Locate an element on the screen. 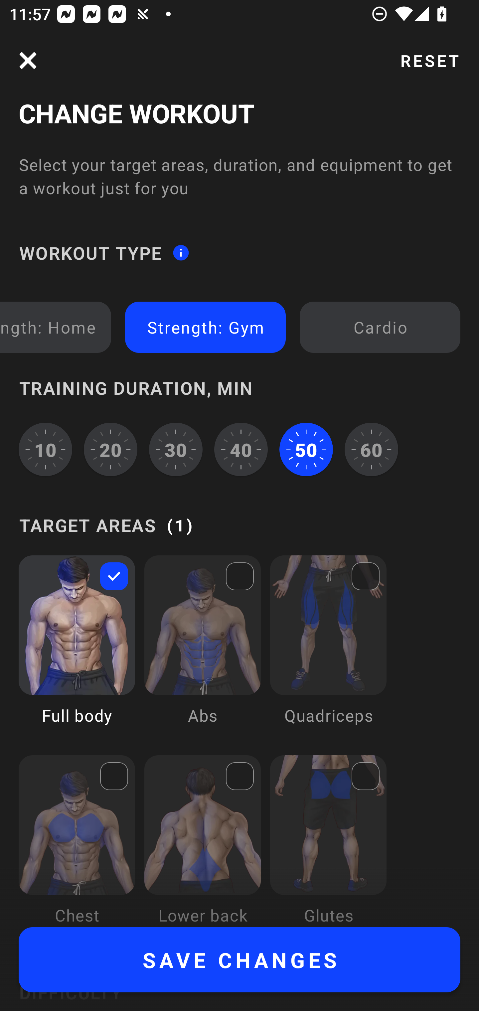  20 is located at coordinates (111, 449).